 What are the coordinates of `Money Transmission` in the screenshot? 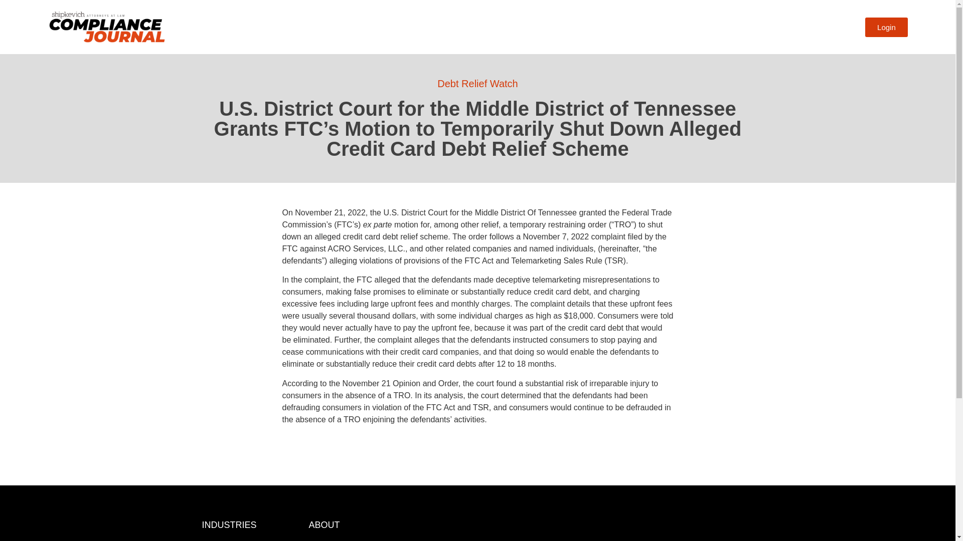 It's located at (250, 540).